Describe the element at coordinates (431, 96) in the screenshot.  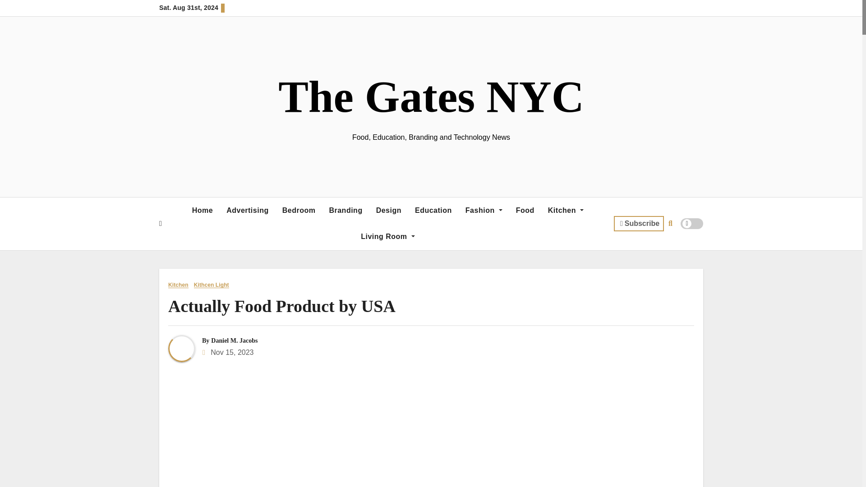
I see `The Gates NYC` at that location.